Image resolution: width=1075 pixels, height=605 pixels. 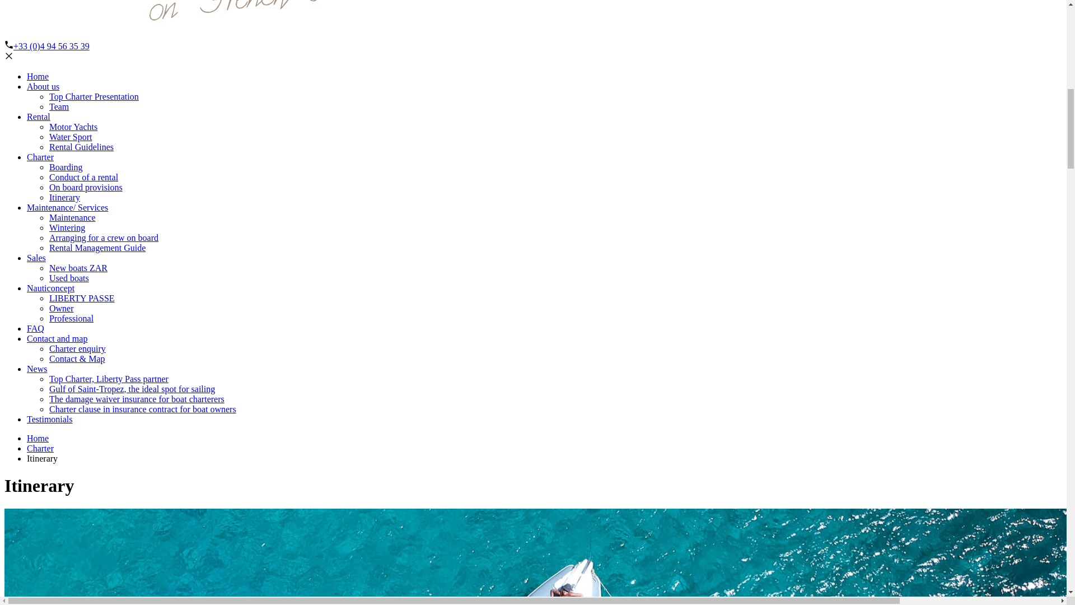 I want to click on Itinerary, so click(x=64, y=197).